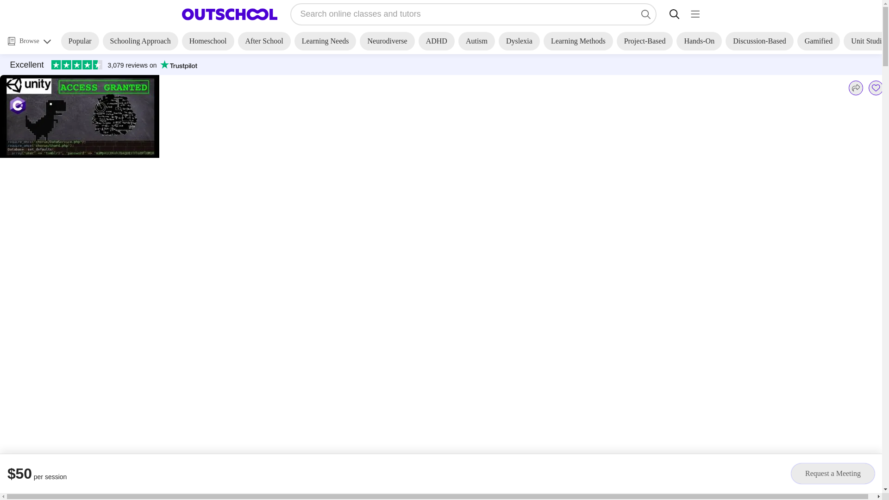  I want to click on Discussion-Based, so click(759, 41).